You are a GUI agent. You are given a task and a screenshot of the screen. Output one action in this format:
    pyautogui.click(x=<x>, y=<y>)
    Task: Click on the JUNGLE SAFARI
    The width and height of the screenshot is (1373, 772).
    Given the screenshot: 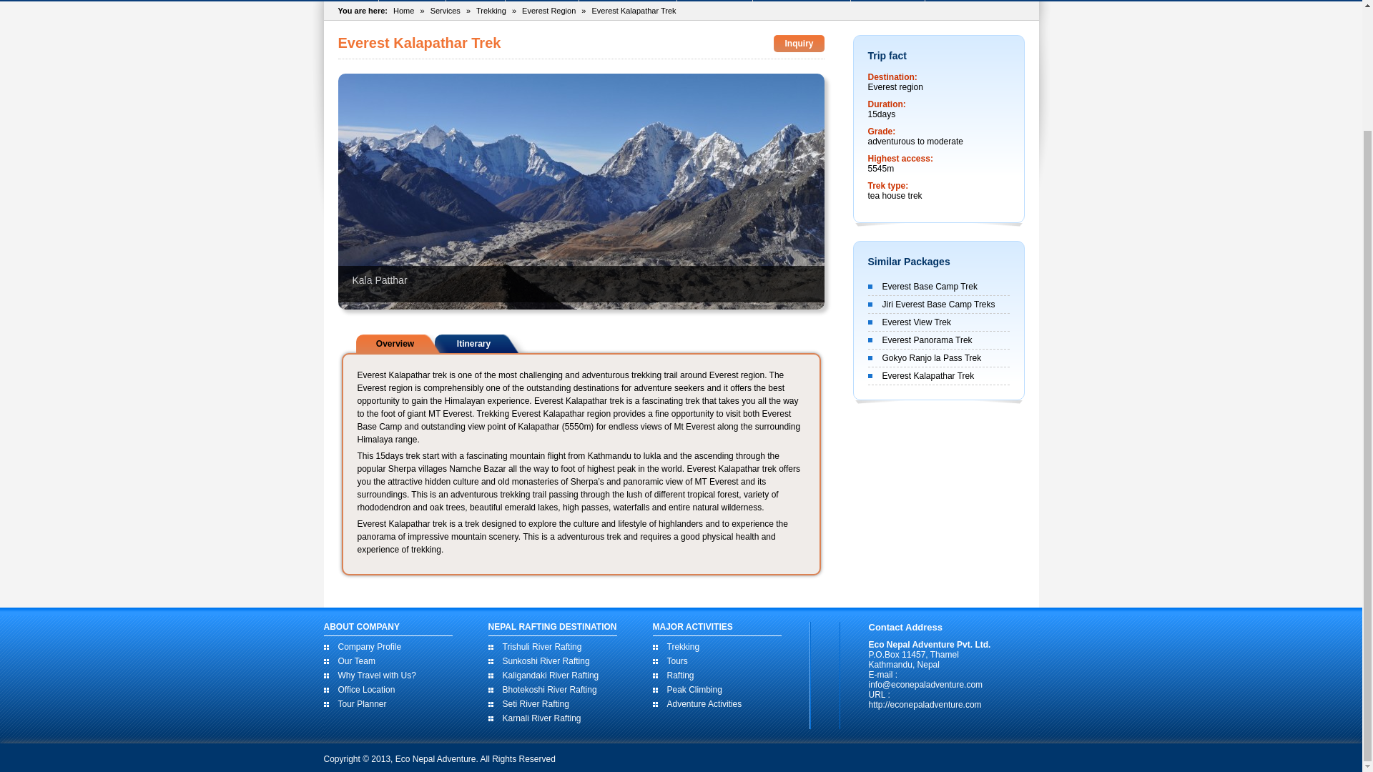 What is the action you would take?
    pyautogui.click(x=801, y=1)
    